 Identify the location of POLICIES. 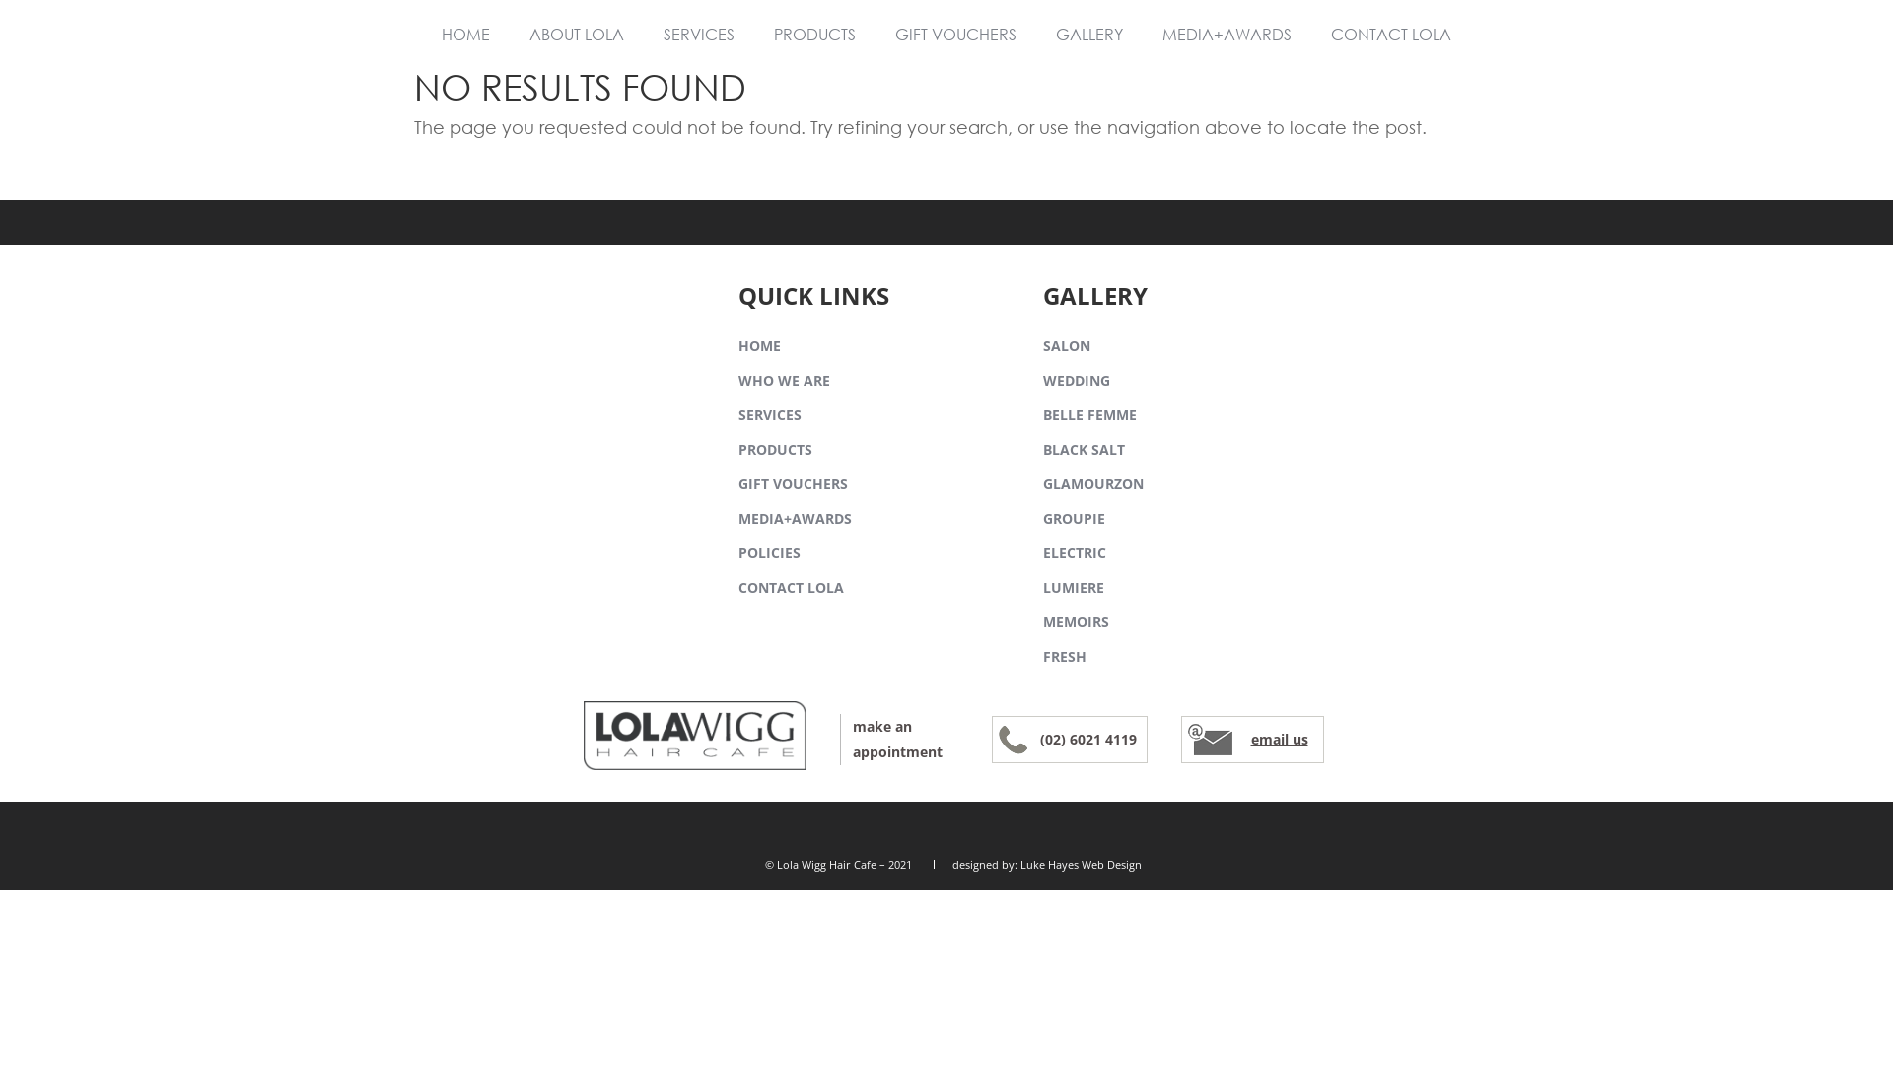
(769, 554).